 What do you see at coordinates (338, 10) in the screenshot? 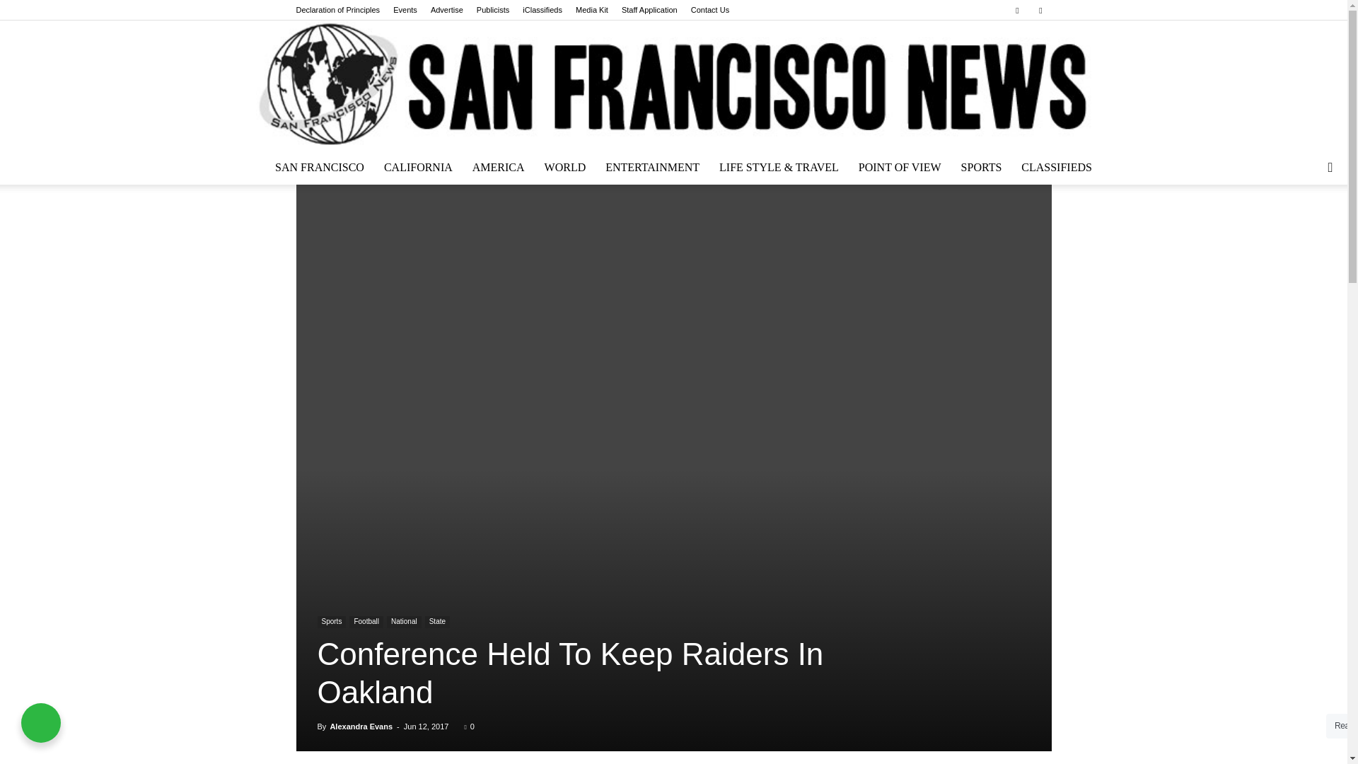
I see `Declaration of Principles` at bounding box center [338, 10].